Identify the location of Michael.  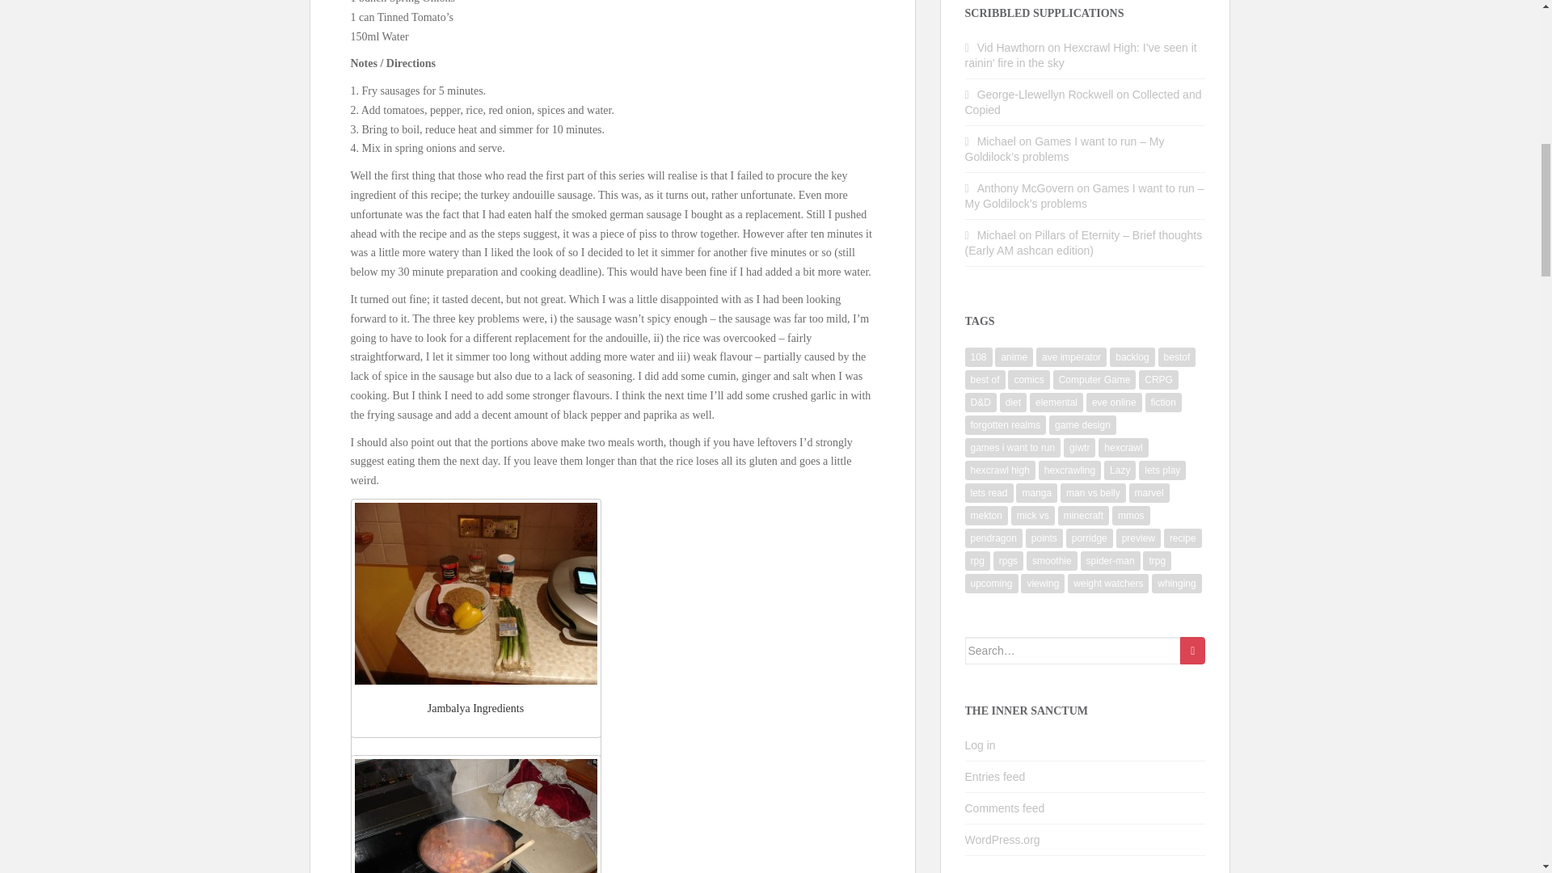
(997, 141).